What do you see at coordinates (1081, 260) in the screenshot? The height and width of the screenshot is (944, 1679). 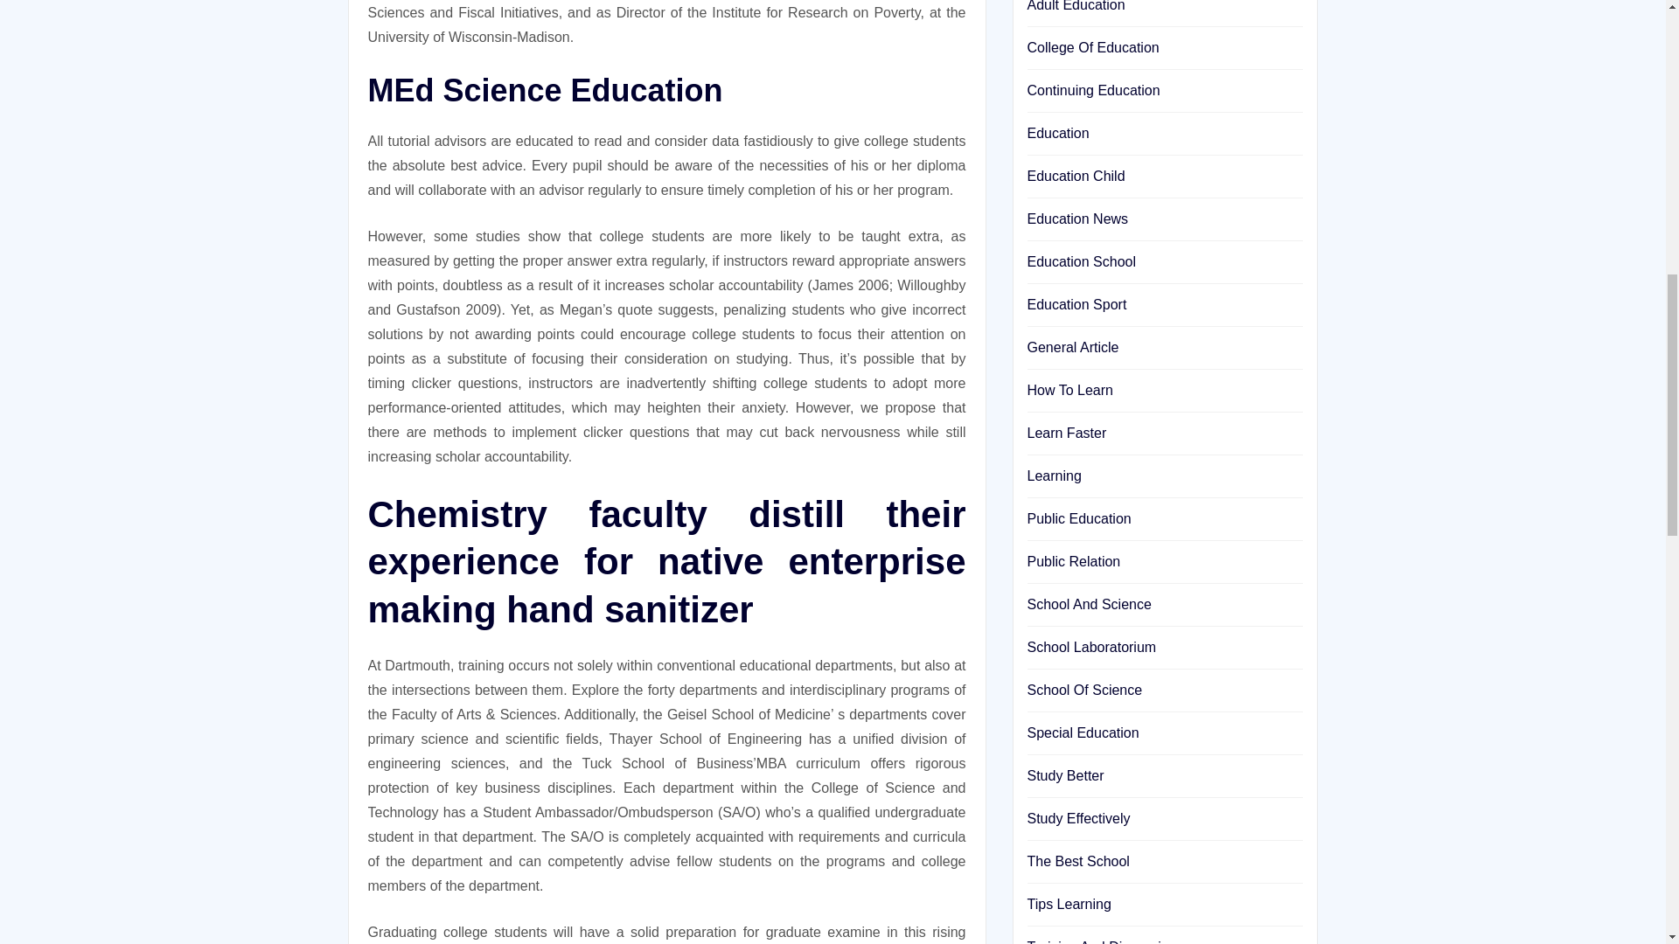 I see `Education School` at bounding box center [1081, 260].